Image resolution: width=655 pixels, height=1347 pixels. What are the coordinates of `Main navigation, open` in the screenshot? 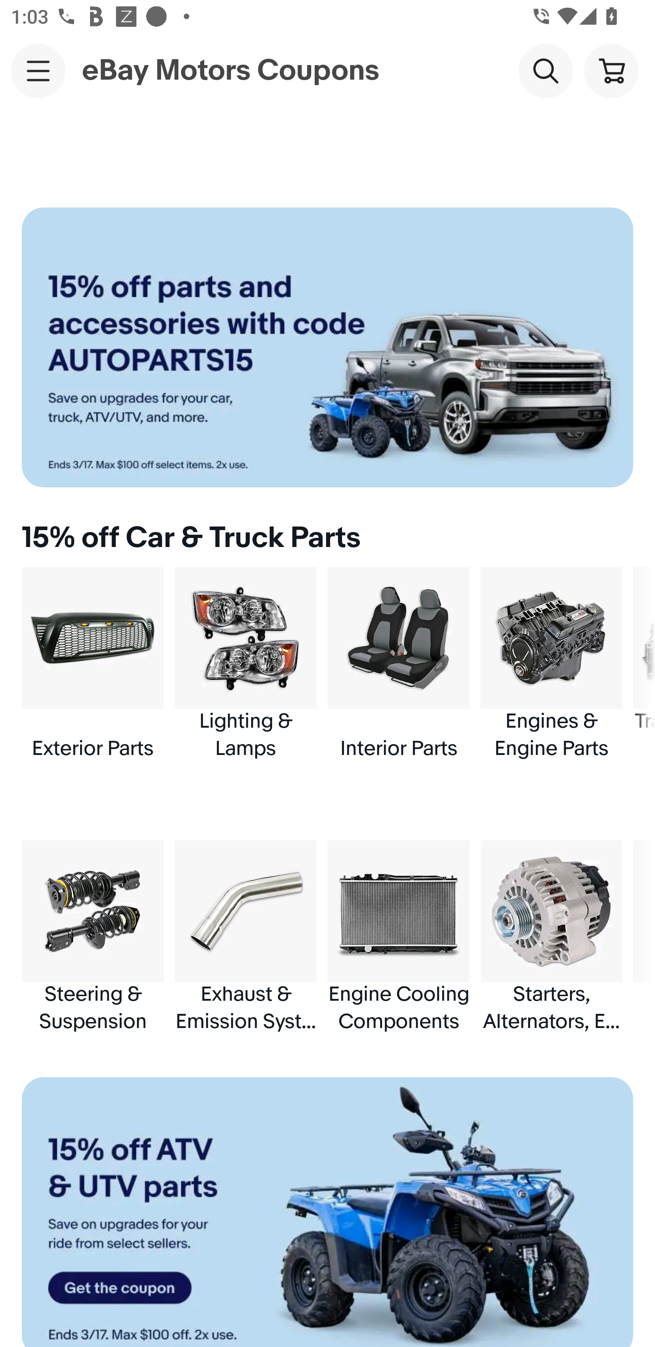 It's located at (38, 71).